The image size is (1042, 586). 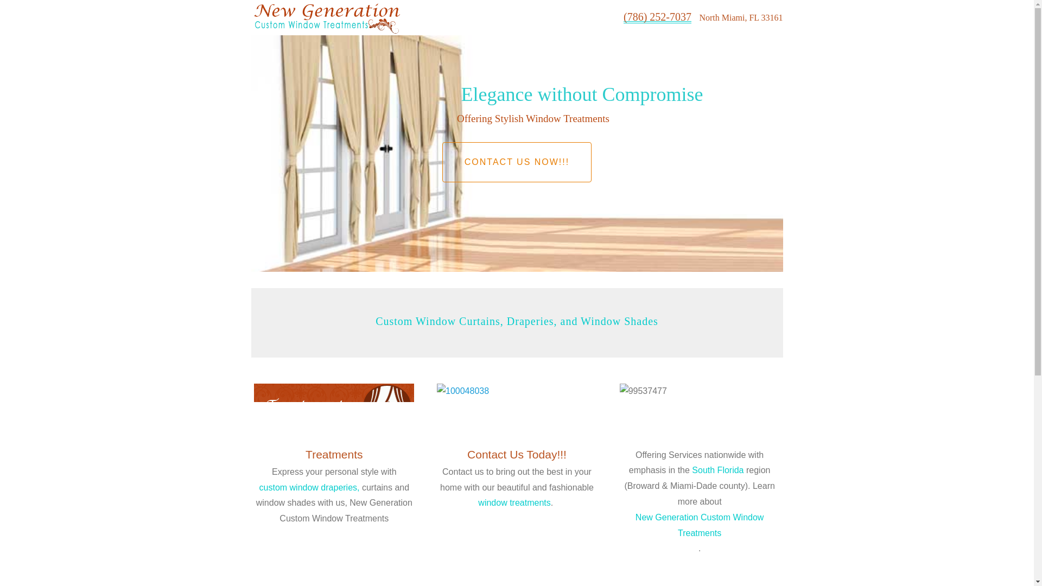 I want to click on New Generation Custom Window Treatments, so click(x=700, y=525).